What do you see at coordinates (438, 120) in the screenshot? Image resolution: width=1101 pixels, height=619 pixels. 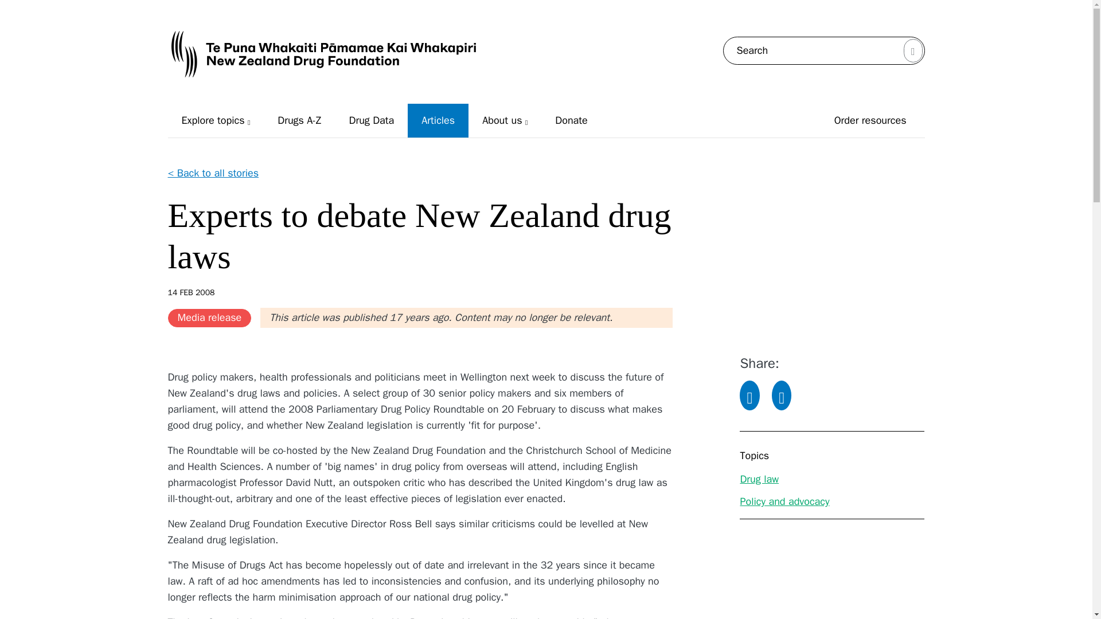 I see `Articles` at bounding box center [438, 120].